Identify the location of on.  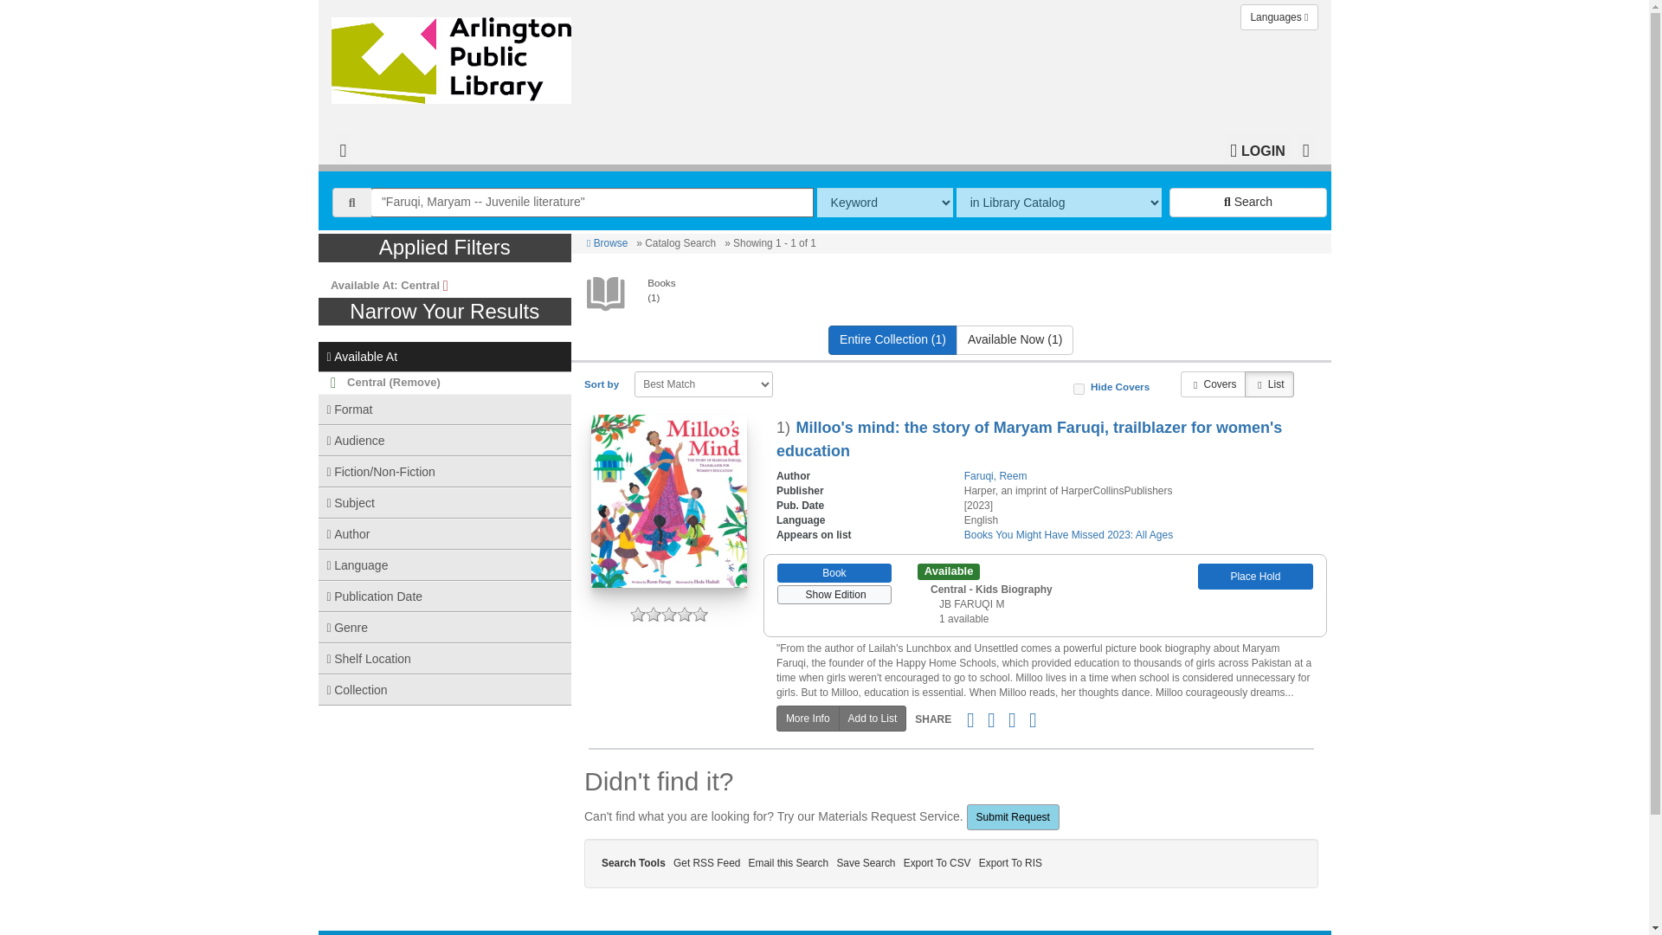
(1079, 388).